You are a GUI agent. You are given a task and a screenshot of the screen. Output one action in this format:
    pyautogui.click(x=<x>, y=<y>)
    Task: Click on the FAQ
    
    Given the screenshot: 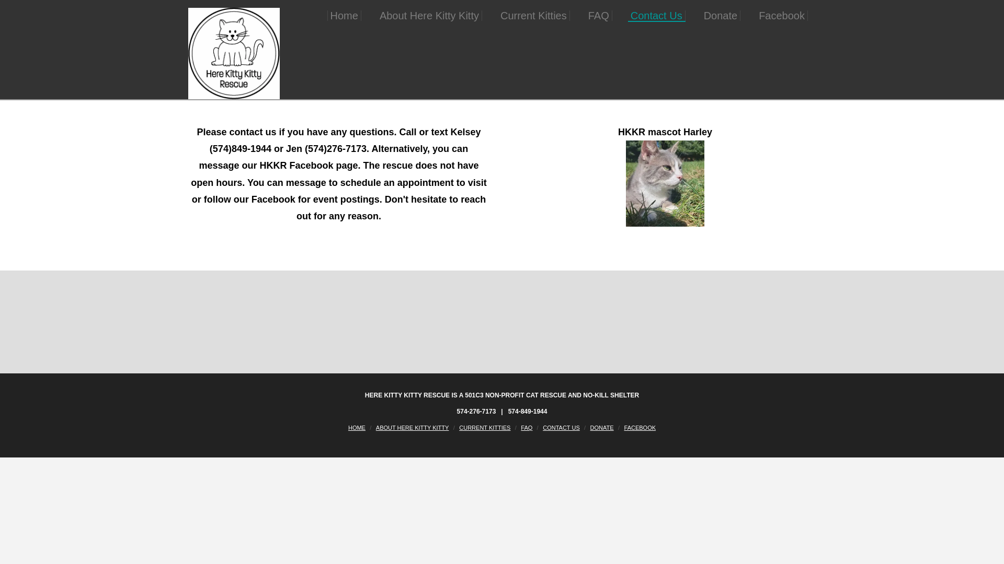 What is the action you would take?
    pyautogui.click(x=599, y=16)
    